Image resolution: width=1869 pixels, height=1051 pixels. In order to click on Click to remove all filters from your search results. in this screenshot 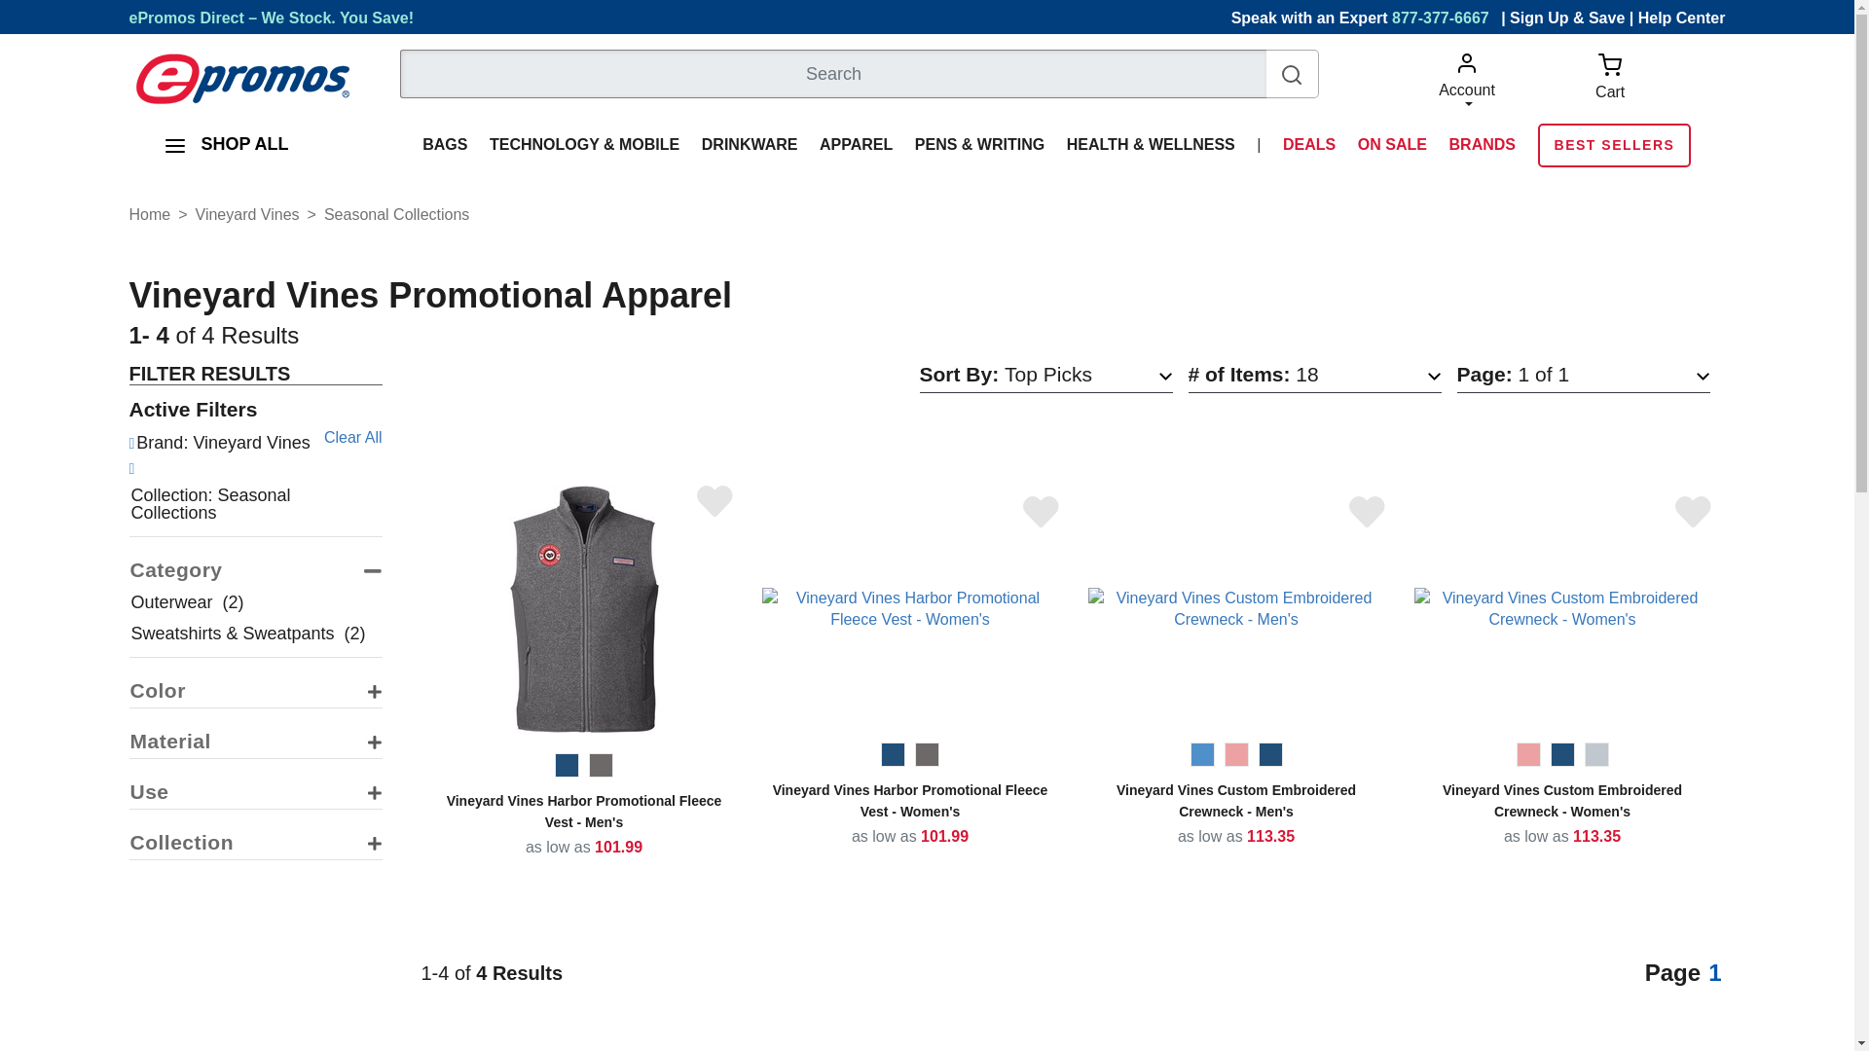, I will do `click(352, 438)`.